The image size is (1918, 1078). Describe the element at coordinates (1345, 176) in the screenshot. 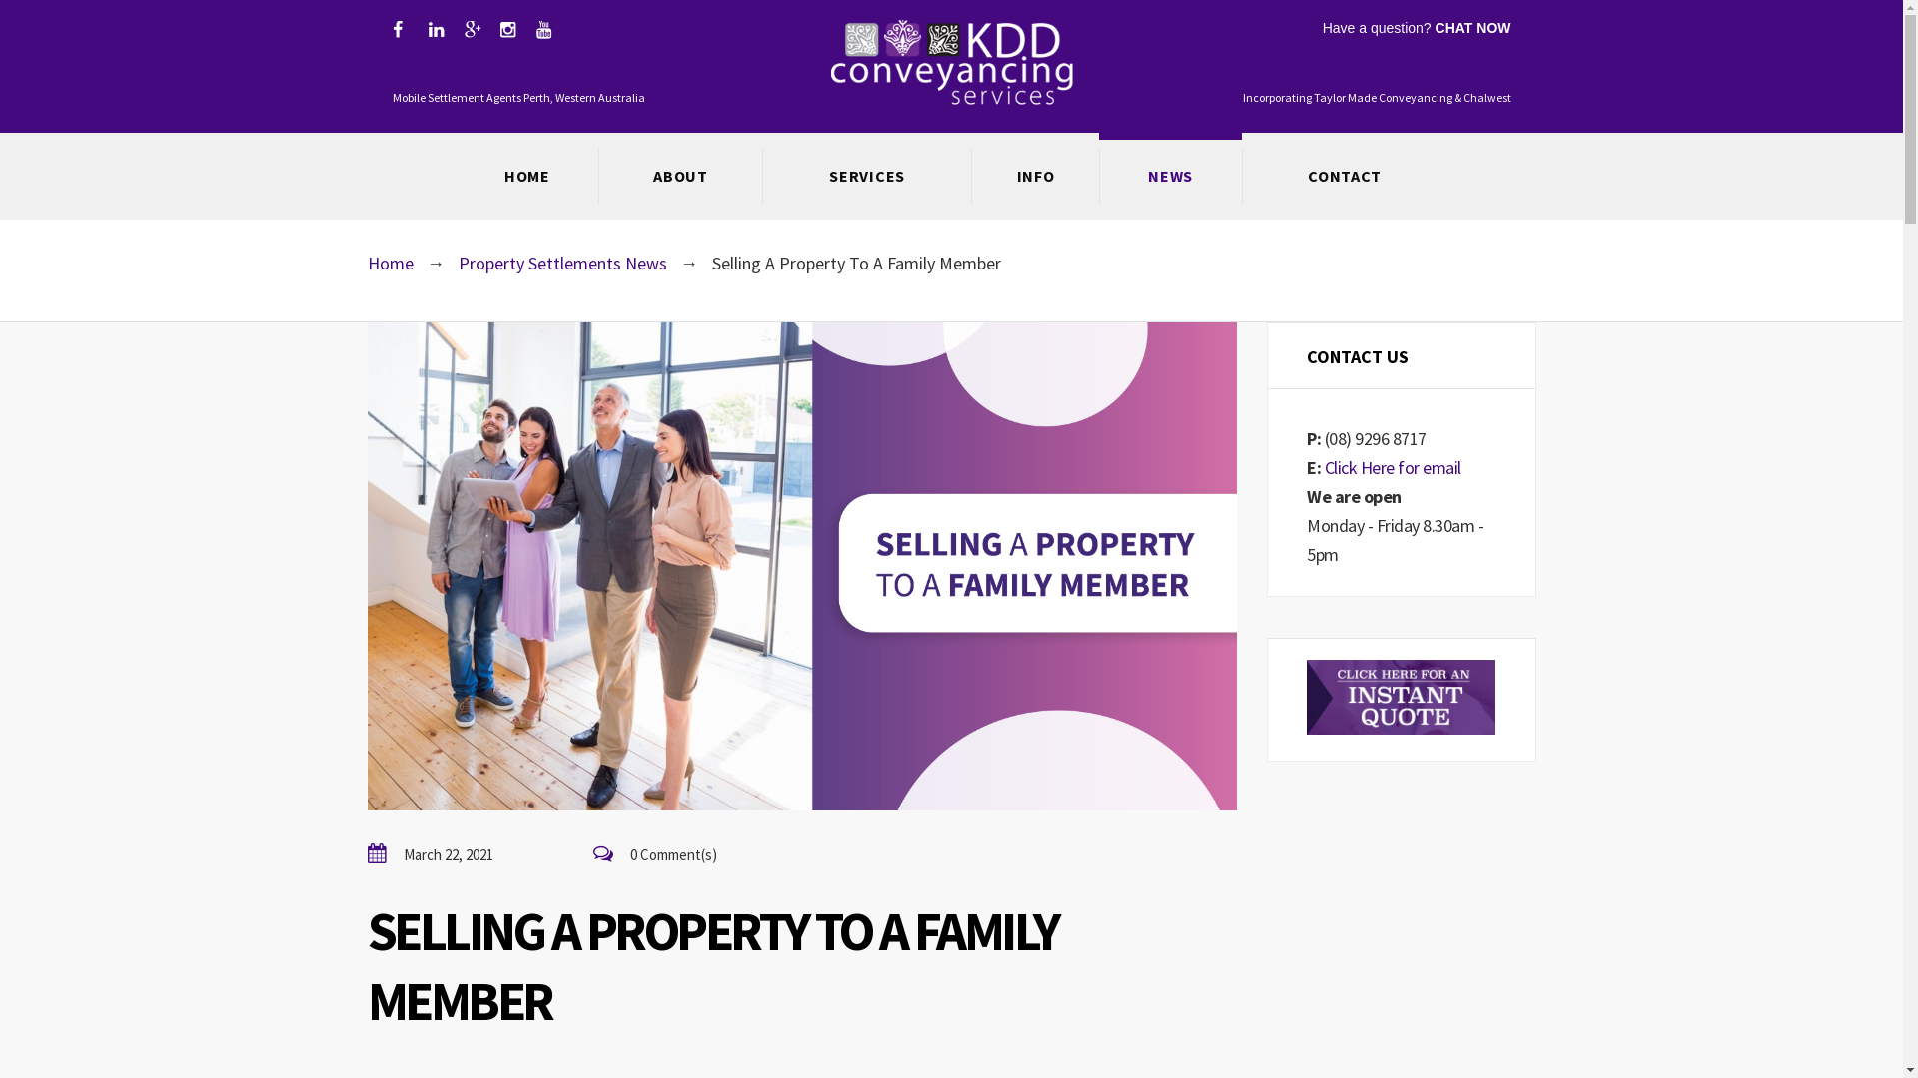

I see `CONTACT` at that location.